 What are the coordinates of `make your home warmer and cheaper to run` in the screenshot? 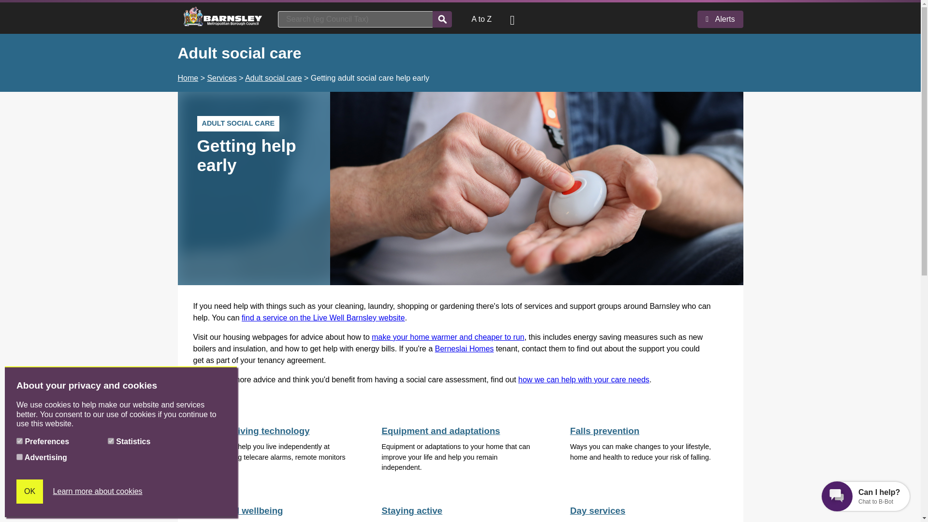 It's located at (448, 337).